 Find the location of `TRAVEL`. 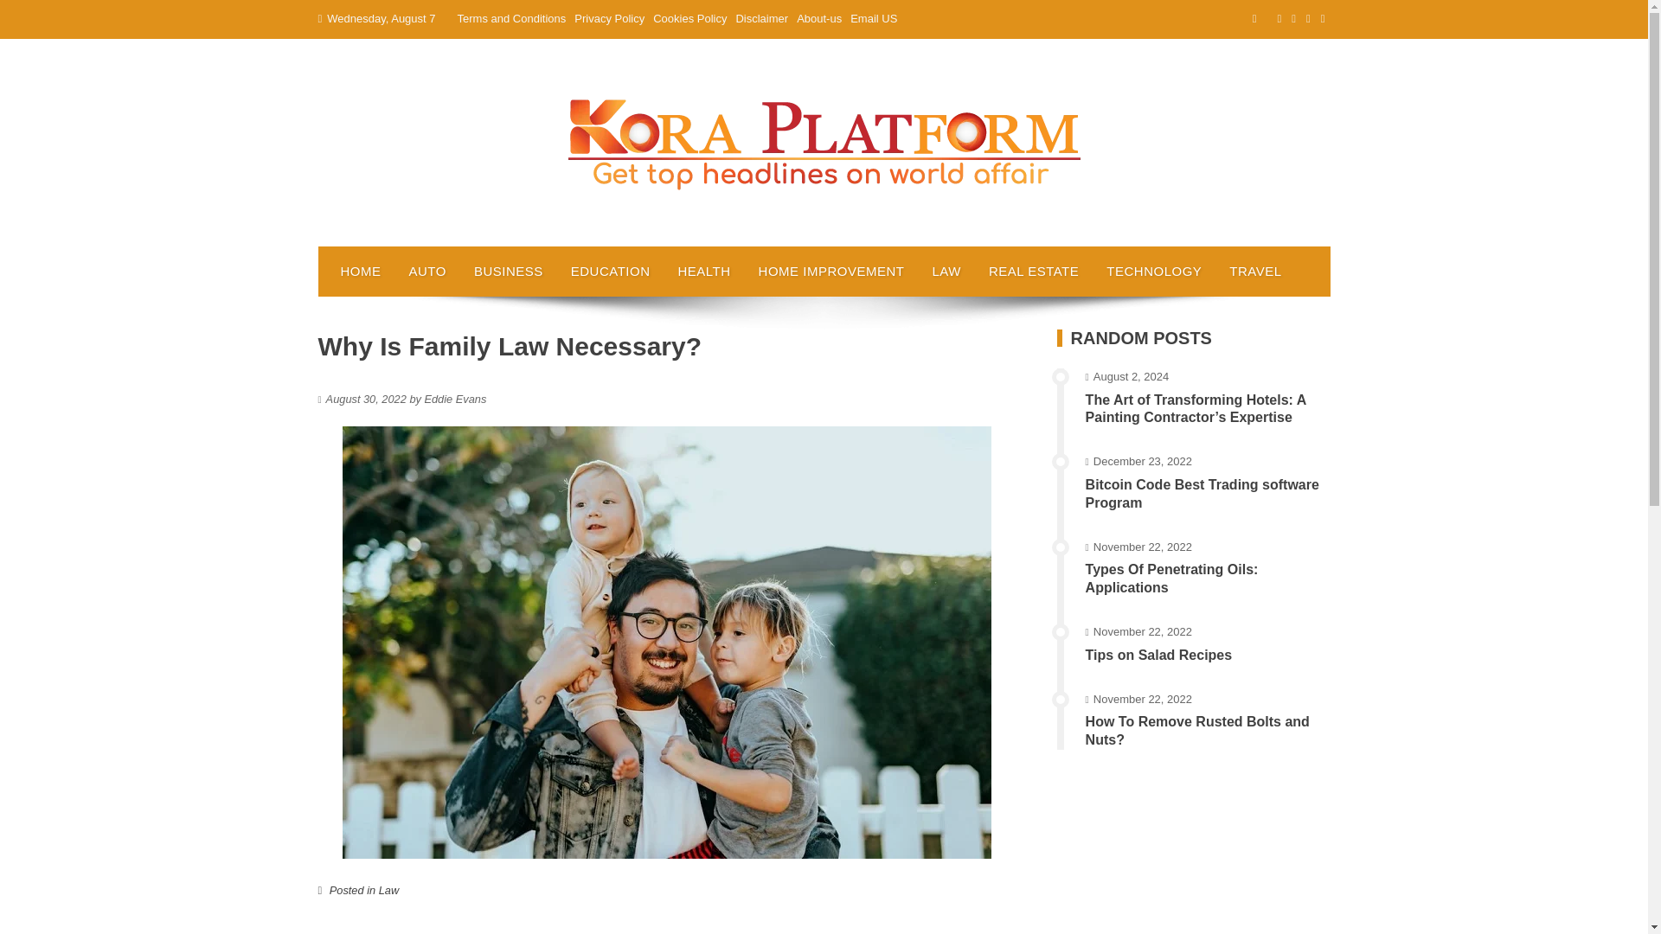

TRAVEL is located at coordinates (1255, 272).